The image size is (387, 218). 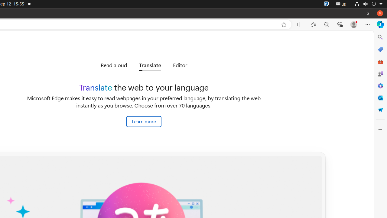 I want to click on Profile 1 Profile, Please sign in, so click(x=354, y=25).